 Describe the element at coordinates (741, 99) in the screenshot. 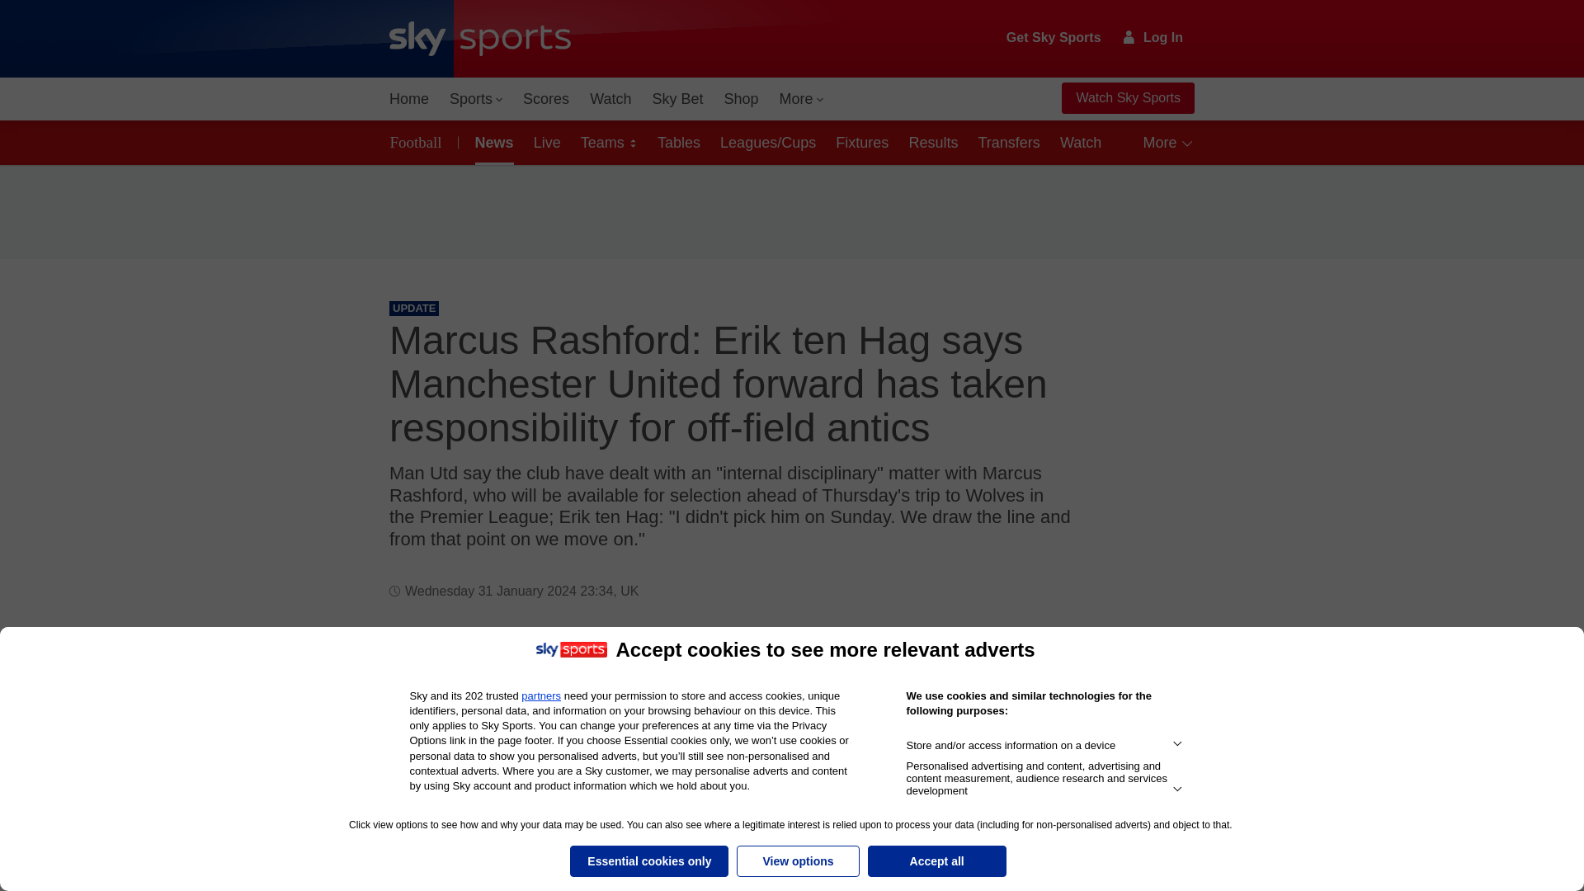

I see `Shop` at that location.